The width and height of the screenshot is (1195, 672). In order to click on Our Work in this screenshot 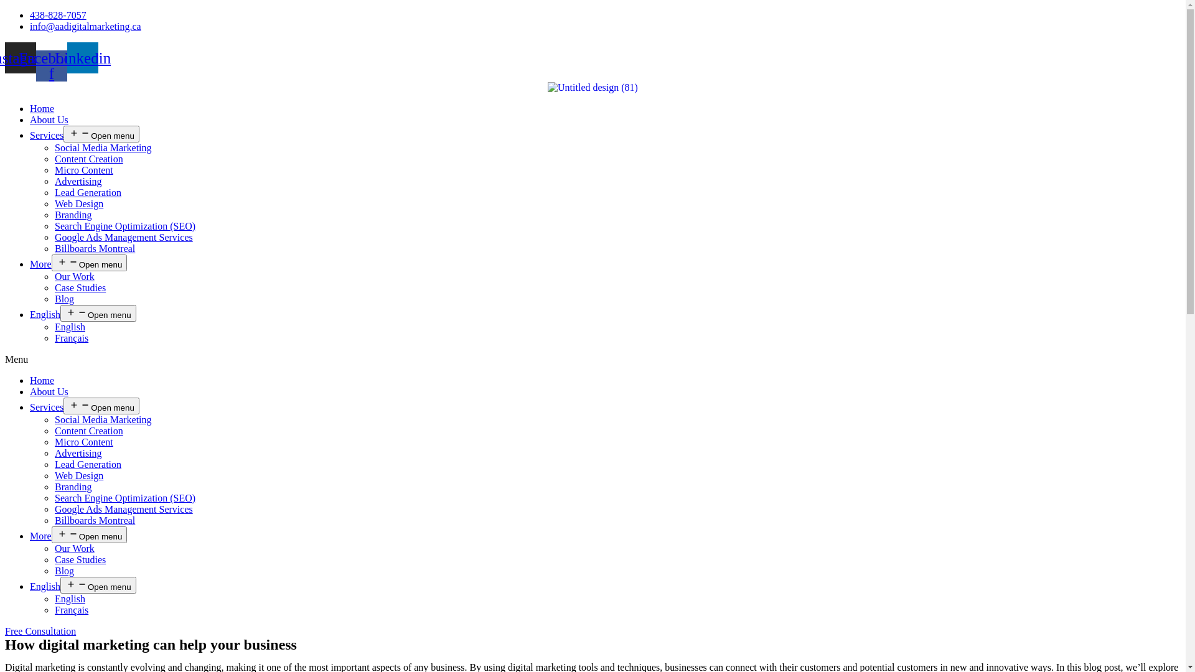, I will do `click(75, 549)`.